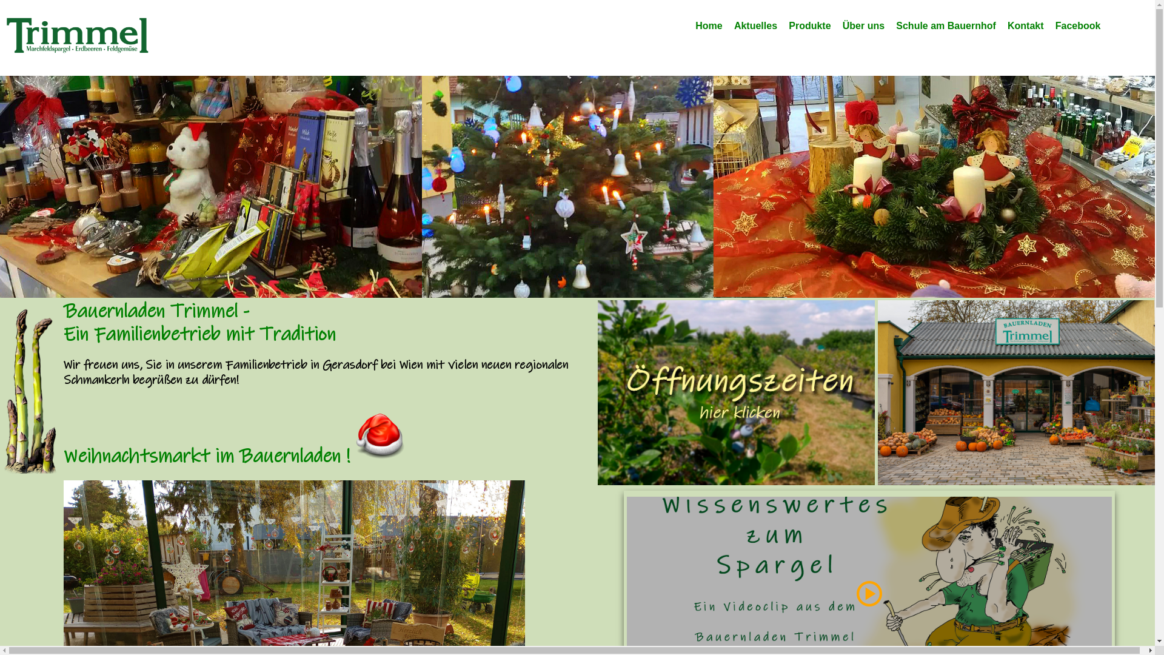 The image size is (1164, 655). Describe the element at coordinates (1026, 25) in the screenshot. I see `Kontakt` at that location.